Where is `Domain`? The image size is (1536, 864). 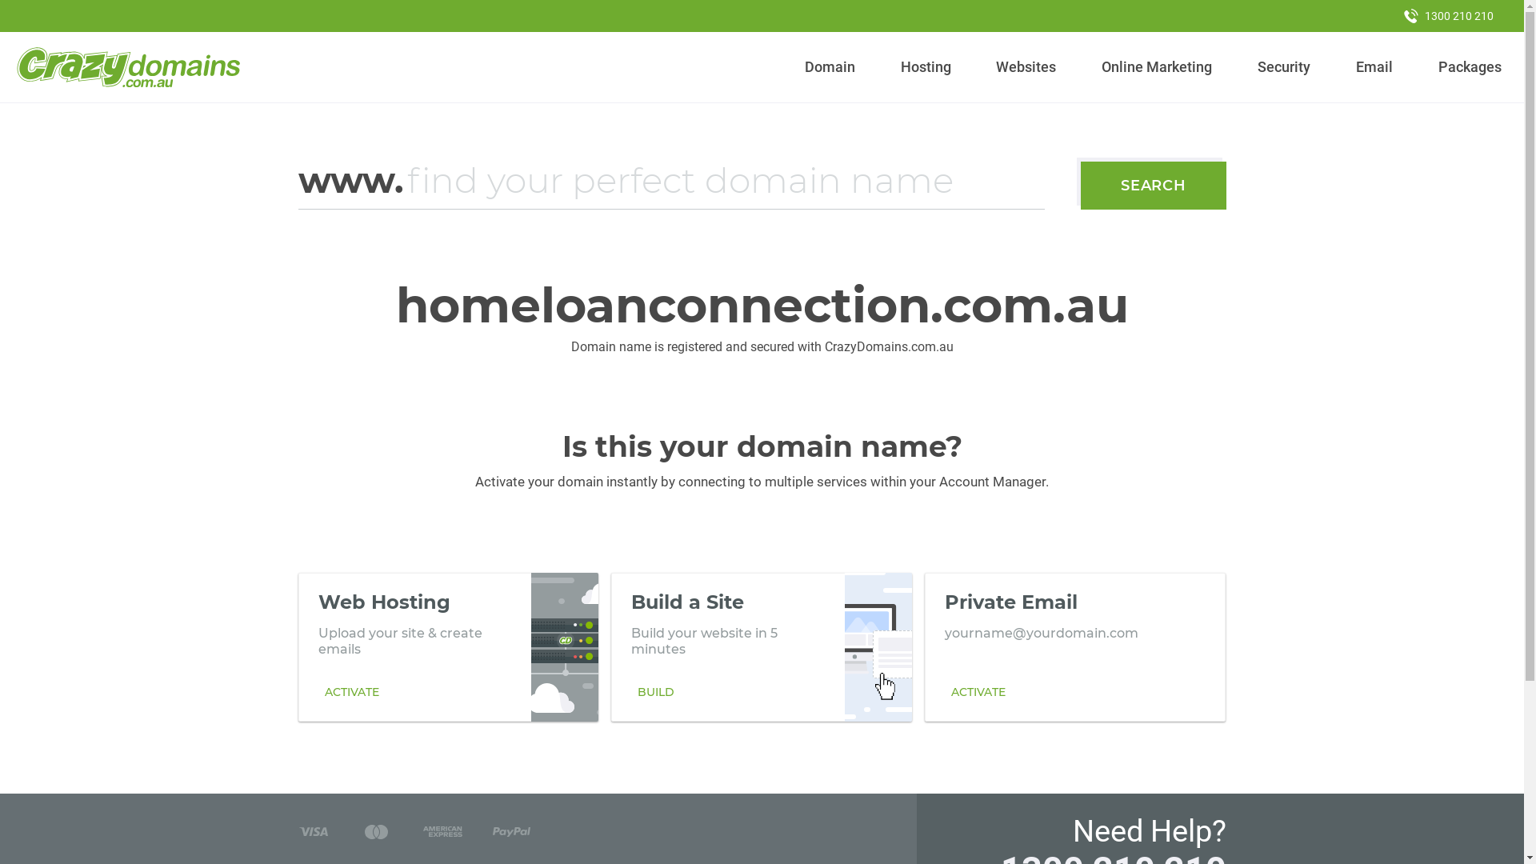
Domain is located at coordinates (830, 67).